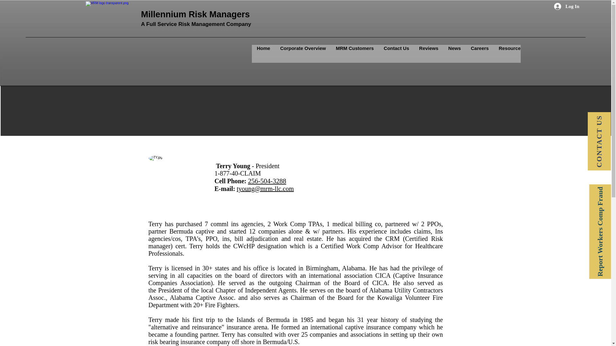 The image size is (616, 346). What do you see at coordinates (195, 14) in the screenshot?
I see `Millennium Risk Managers` at bounding box center [195, 14].